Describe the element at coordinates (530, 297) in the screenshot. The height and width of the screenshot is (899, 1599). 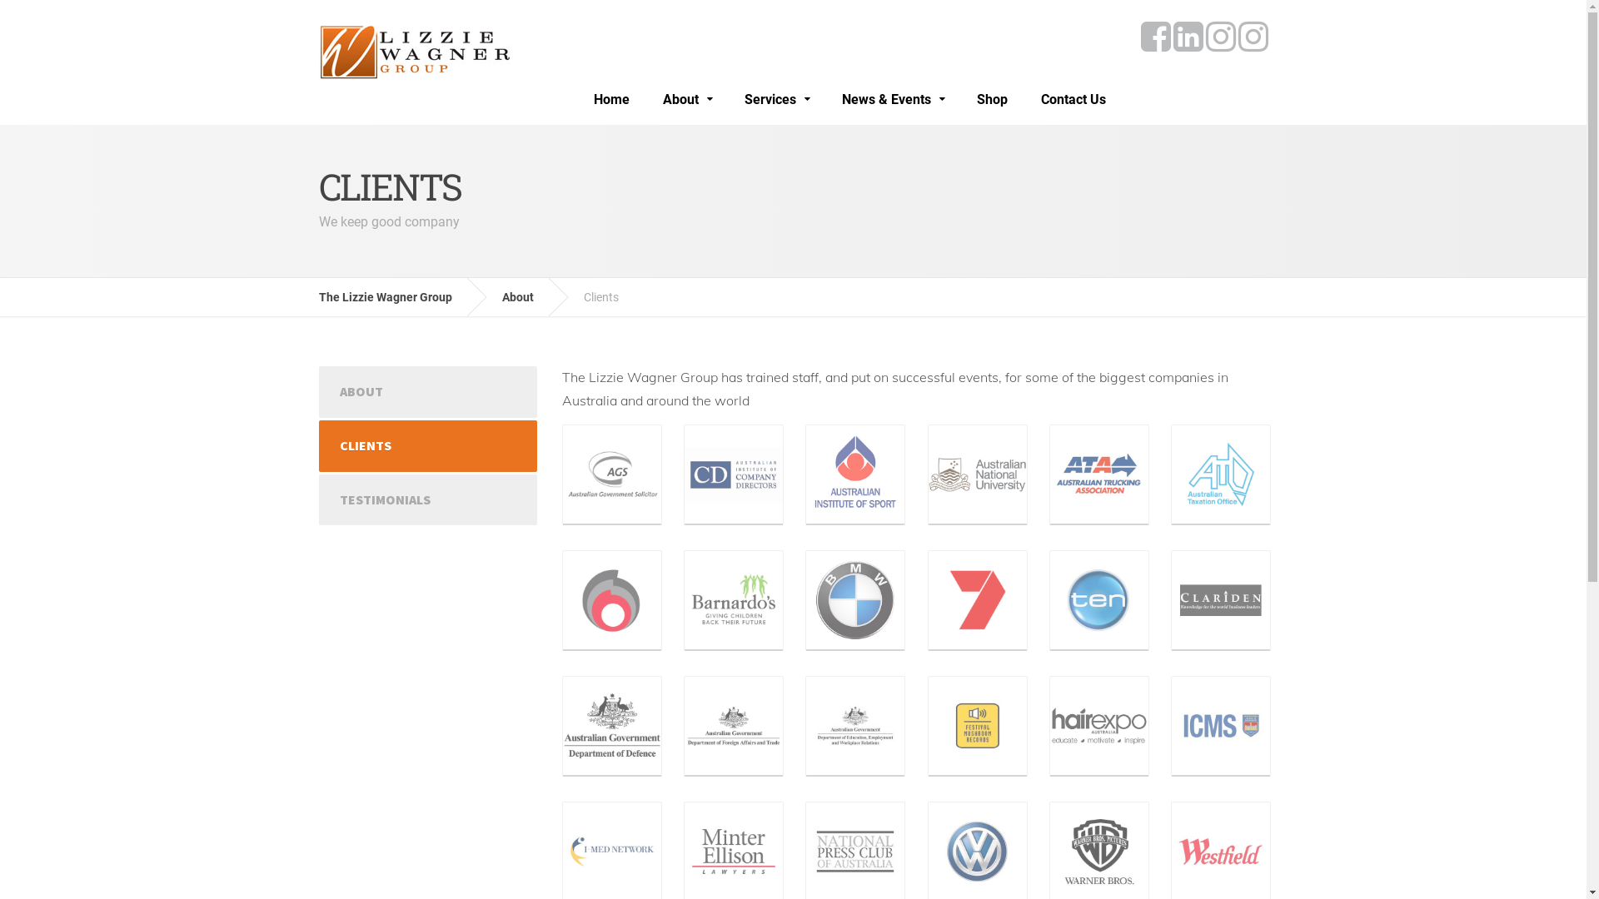
I see `About` at that location.